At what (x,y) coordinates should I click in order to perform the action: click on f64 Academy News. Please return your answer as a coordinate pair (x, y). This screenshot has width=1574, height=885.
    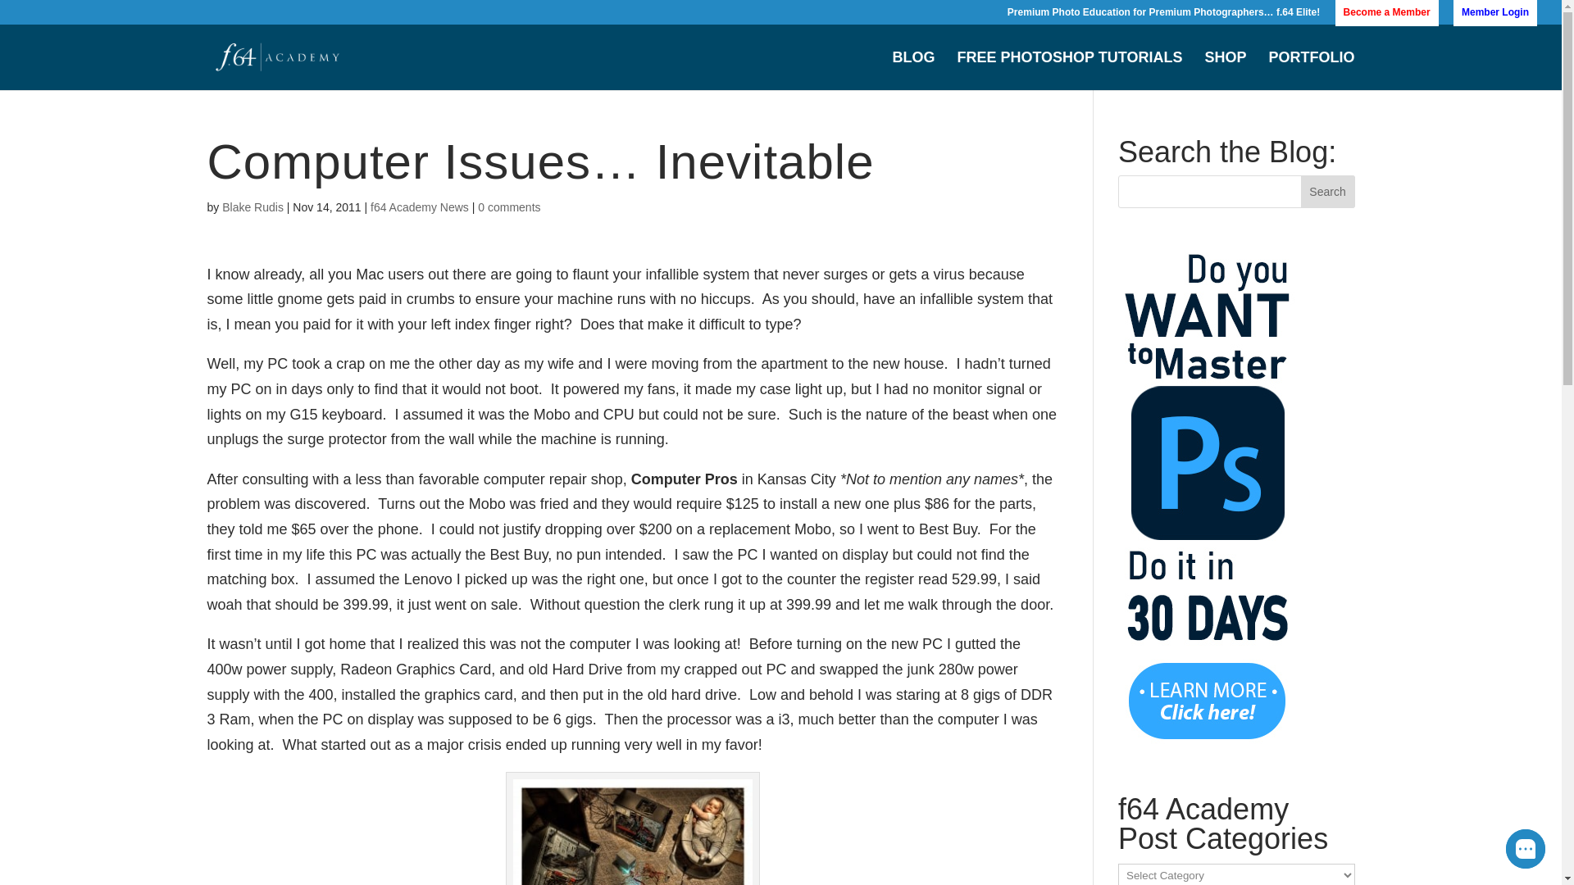
    Looking at the image, I should click on (420, 207).